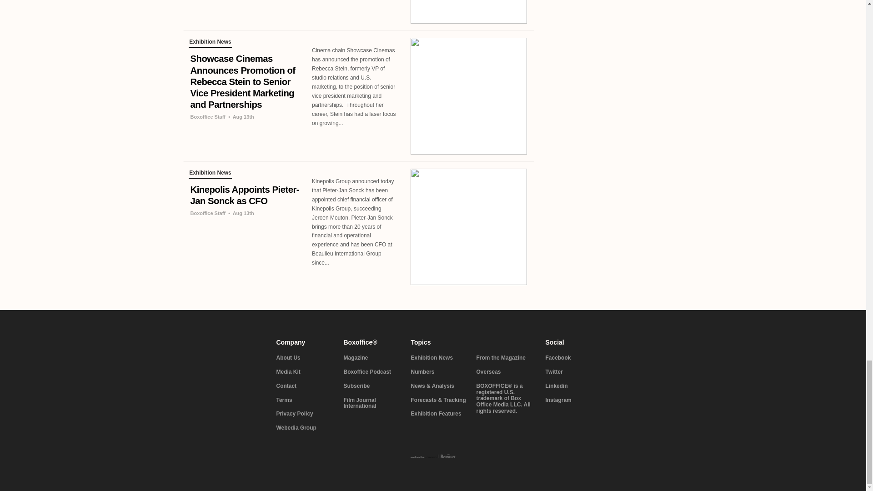  Describe the element at coordinates (305, 400) in the screenshot. I see `Terms` at that location.